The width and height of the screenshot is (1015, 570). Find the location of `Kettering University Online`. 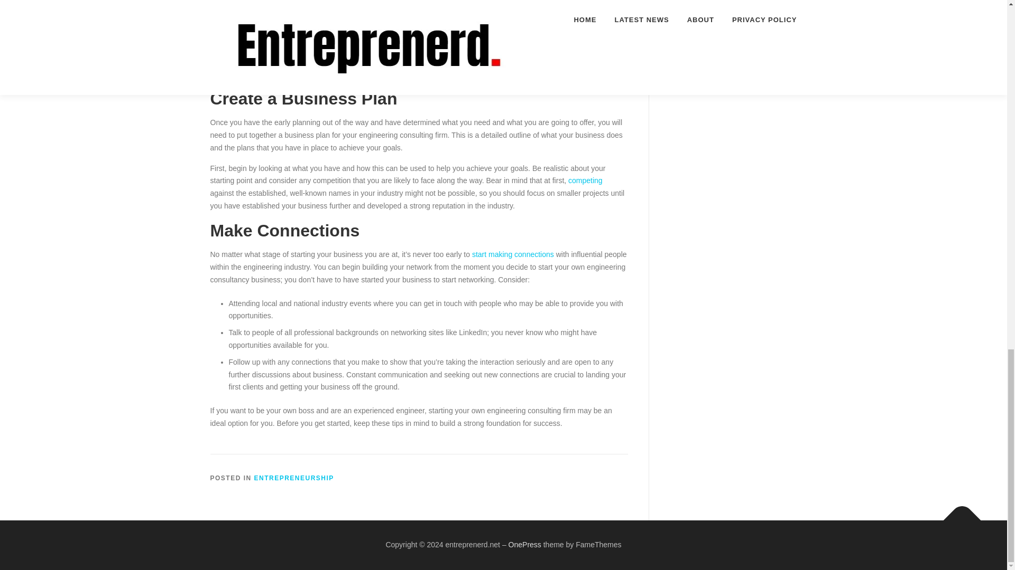

Kettering University Online is located at coordinates (395, 61).